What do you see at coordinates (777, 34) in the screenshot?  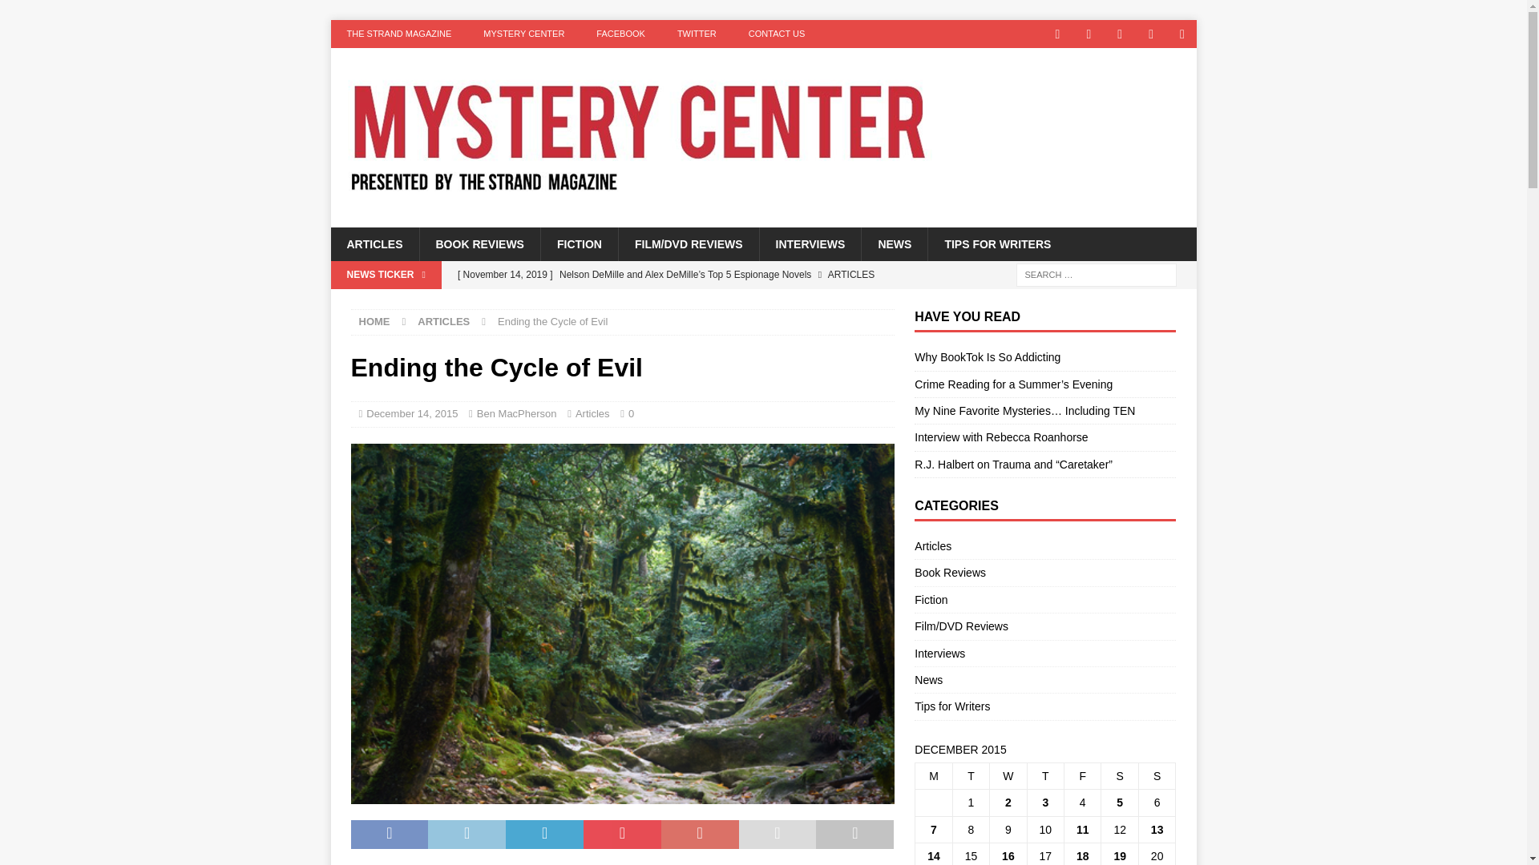 I see `CONTACT US` at bounding box center [777, 34].